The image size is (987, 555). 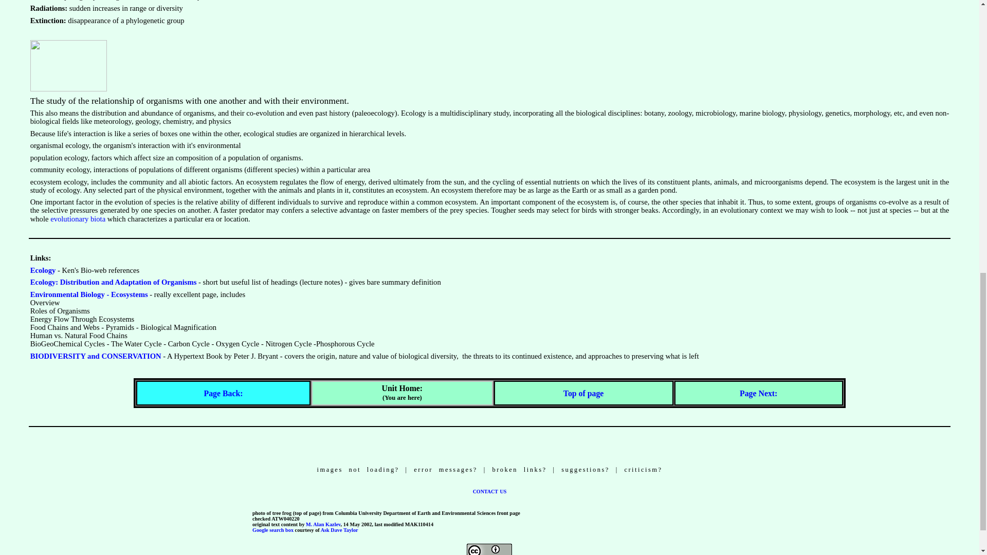 What do you see at coordinates (323, 524) in the screenshot?
I see `M. Alan Kazlev` at bounding box center [323, 524].